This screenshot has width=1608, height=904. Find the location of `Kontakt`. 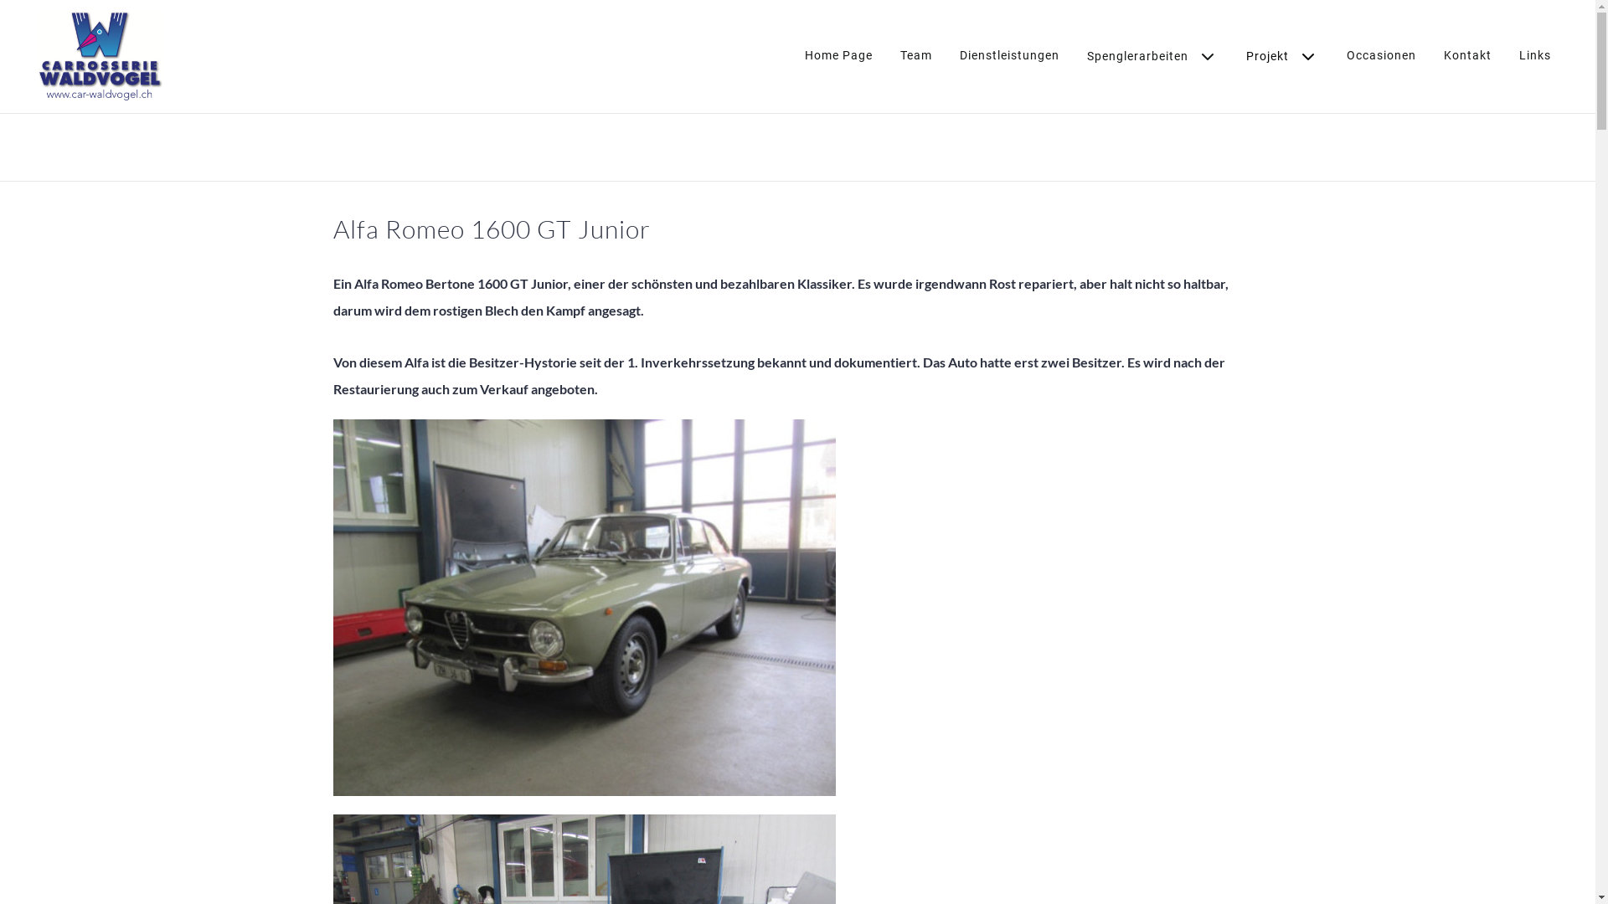

Kontakt is located at coordinates (1467, 55).